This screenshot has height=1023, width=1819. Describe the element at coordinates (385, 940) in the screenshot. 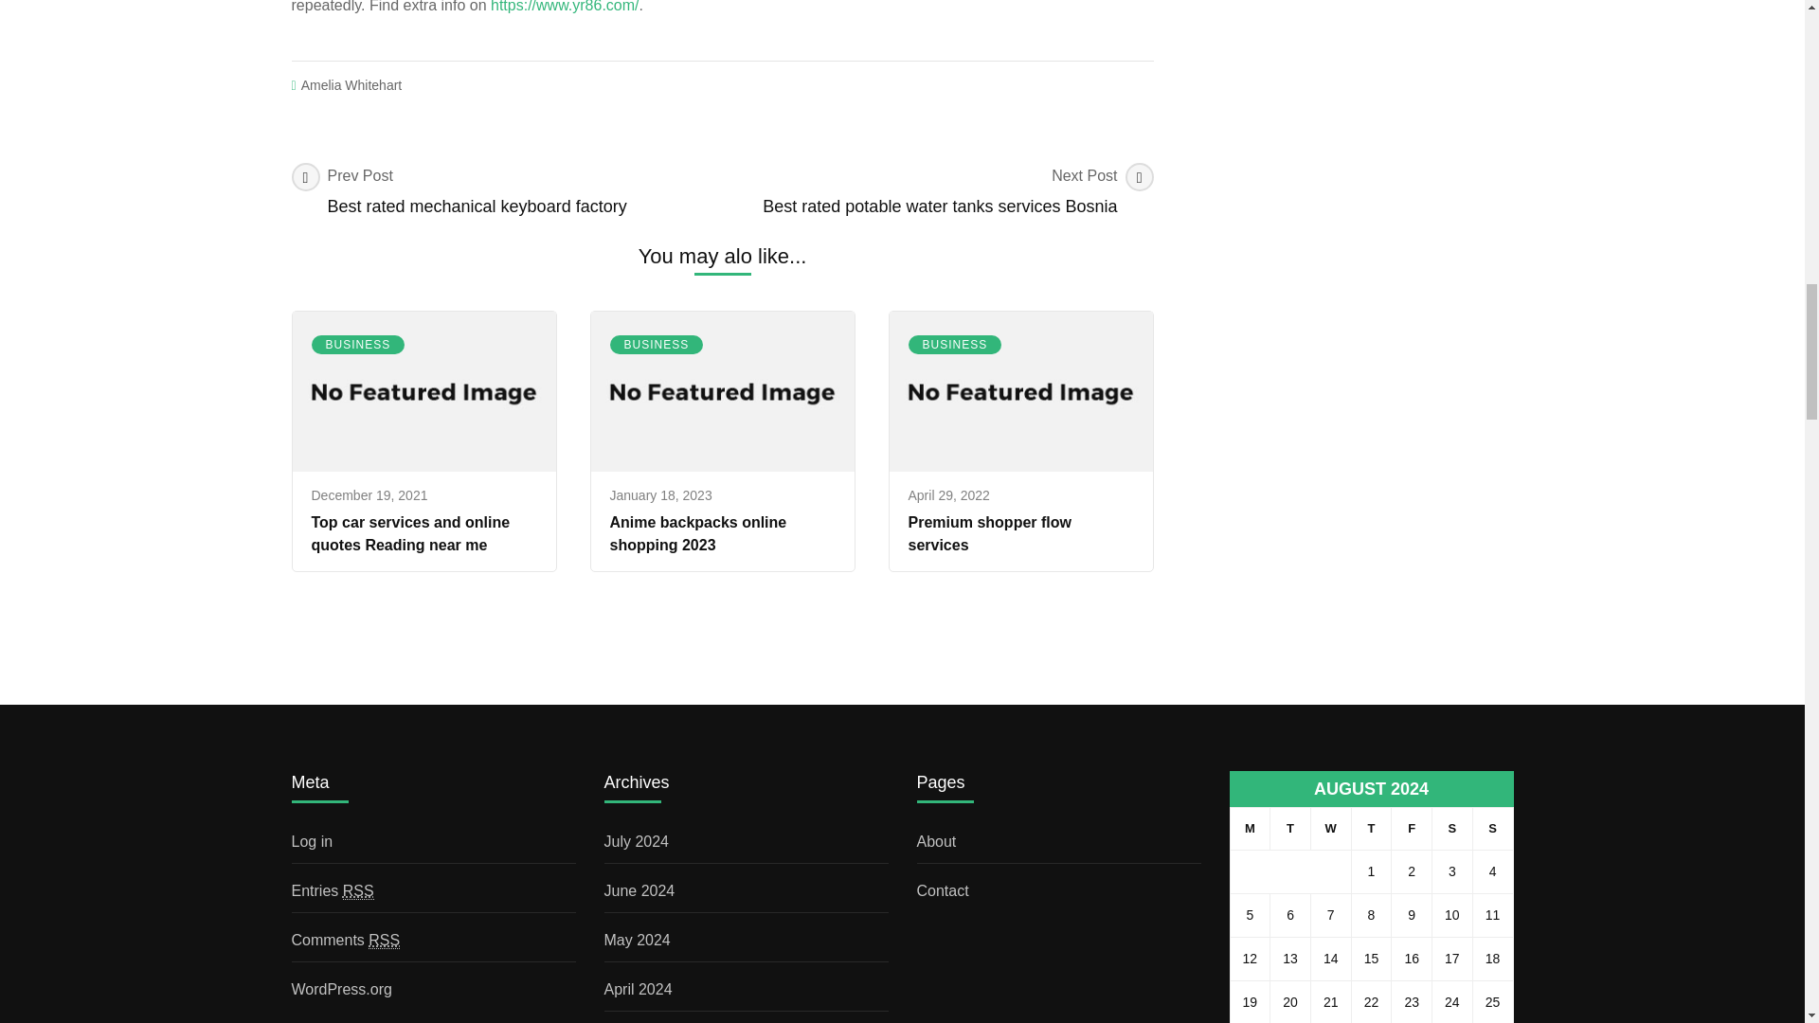

I see `Top car services and online quotes Reading near me` at that location.